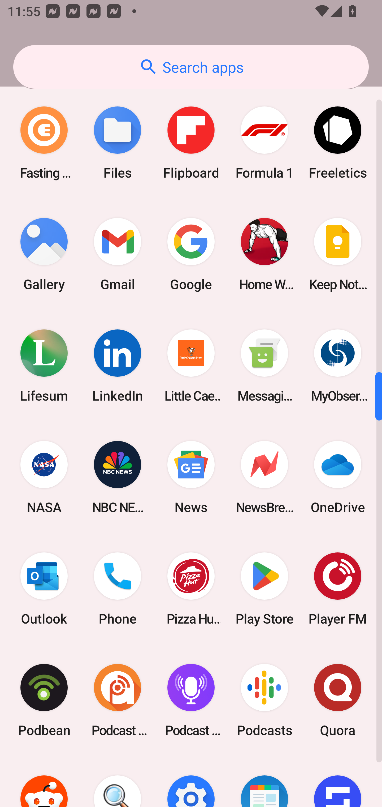 The height and width of the screenshot is (807, 382). I want to click on Search, so click(118, 782).